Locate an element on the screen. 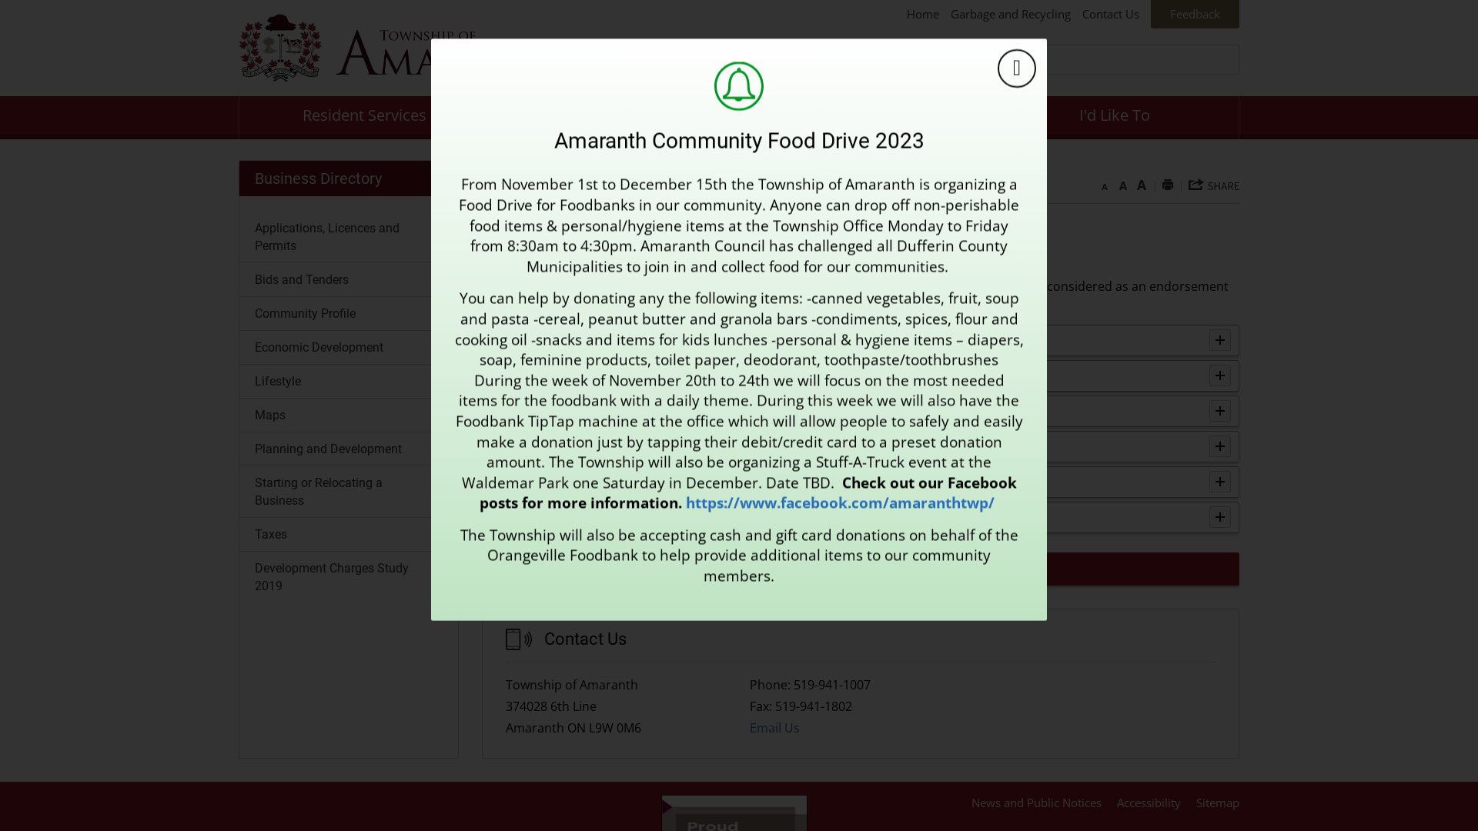  Applications, Licences and Permits is located at coordinates (349, 237).